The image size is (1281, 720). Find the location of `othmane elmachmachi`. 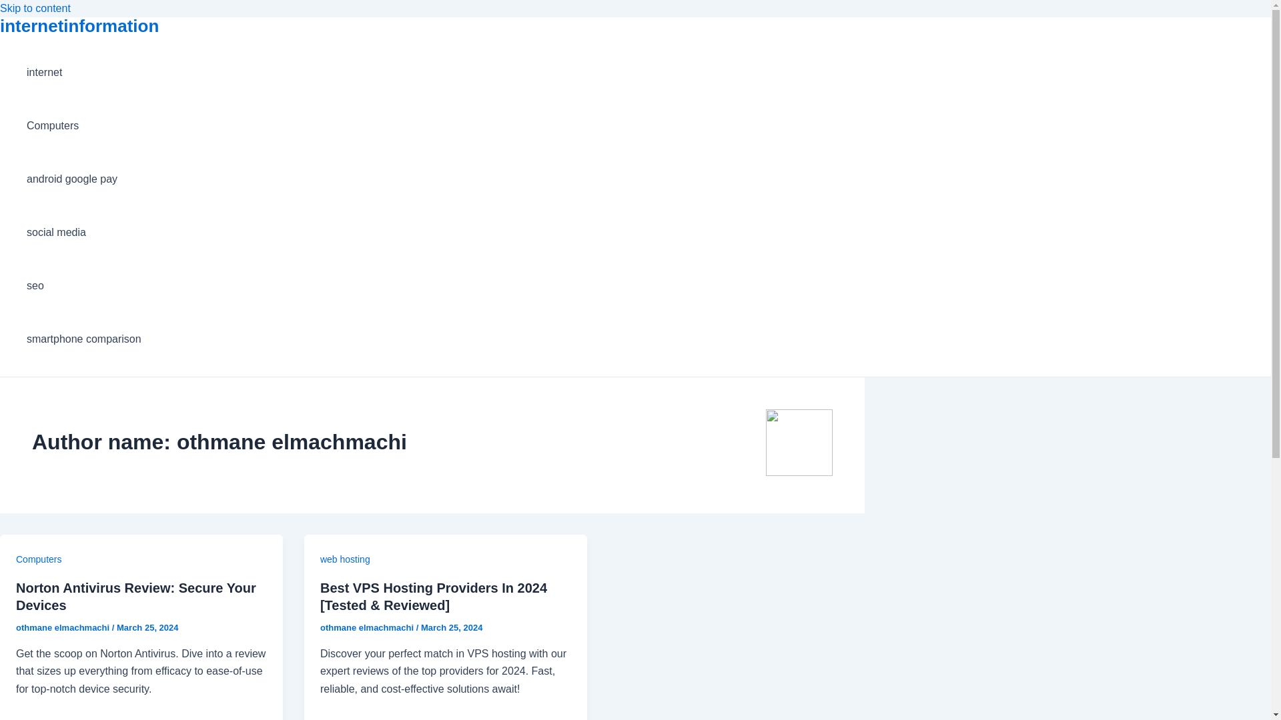

othmane elmachmachi is located at coordinates (64, 628).